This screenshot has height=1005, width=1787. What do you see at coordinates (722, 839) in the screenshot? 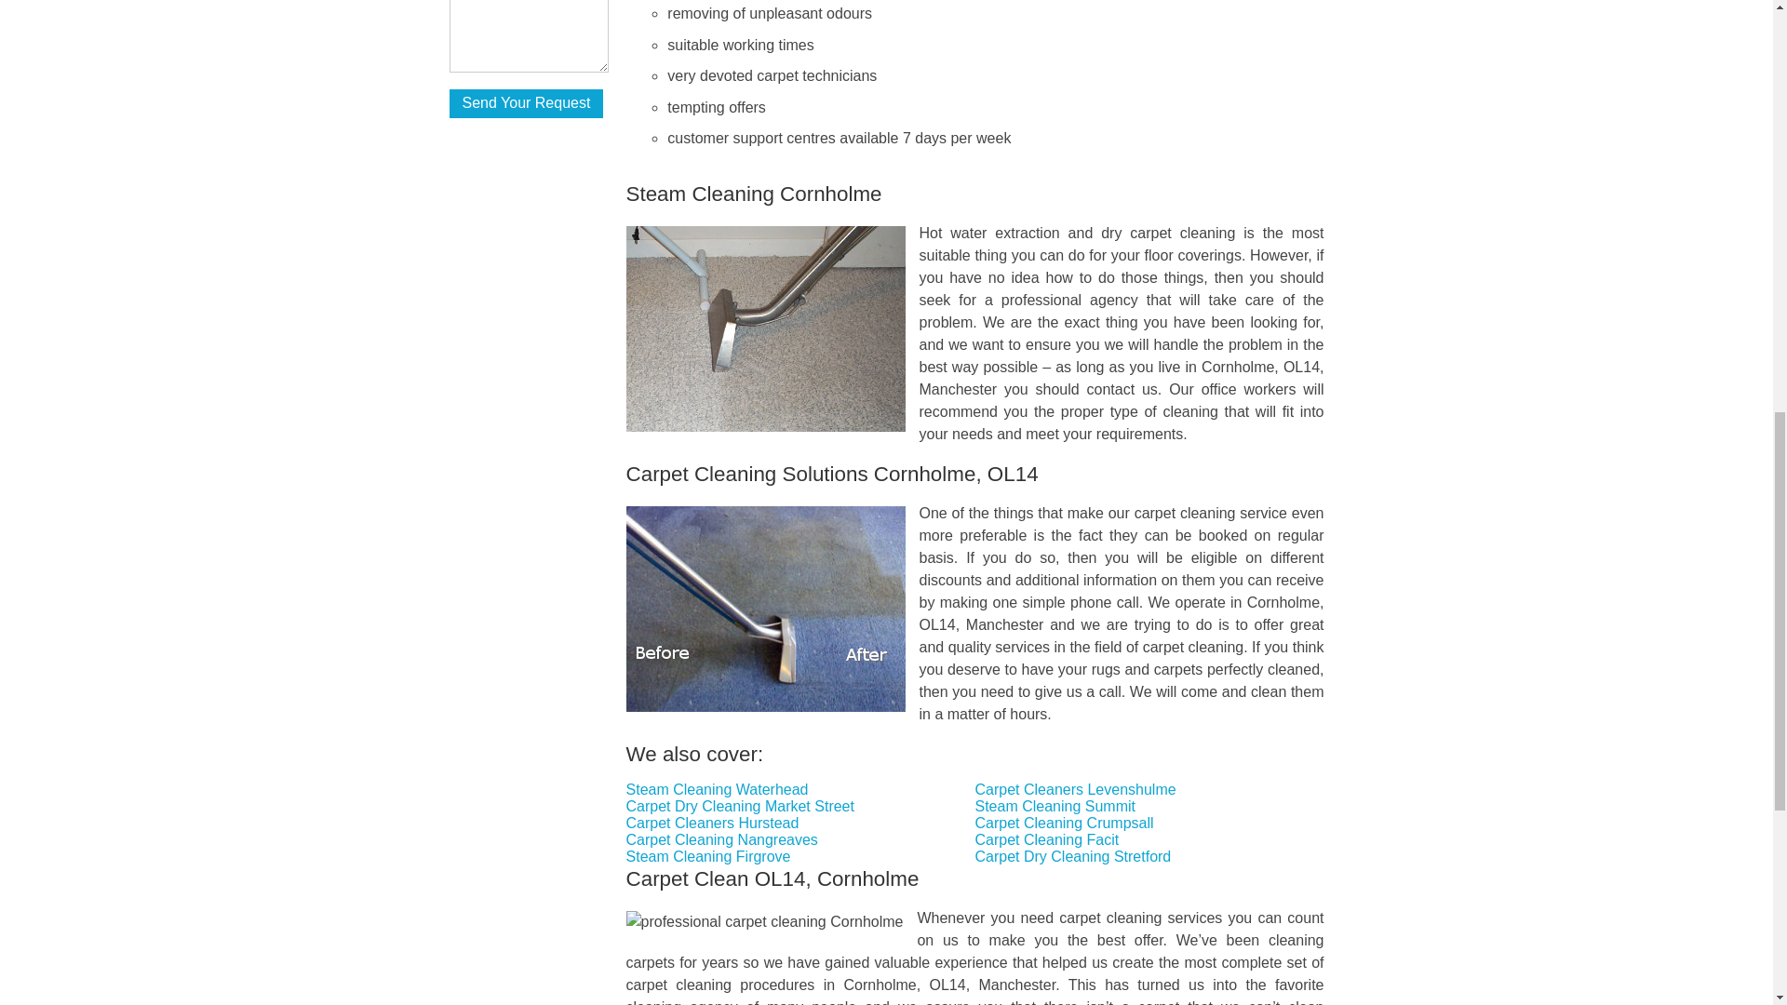
I see `BL9 Carpet Cleaning Nangreaves` at bounding box center [722, 839].